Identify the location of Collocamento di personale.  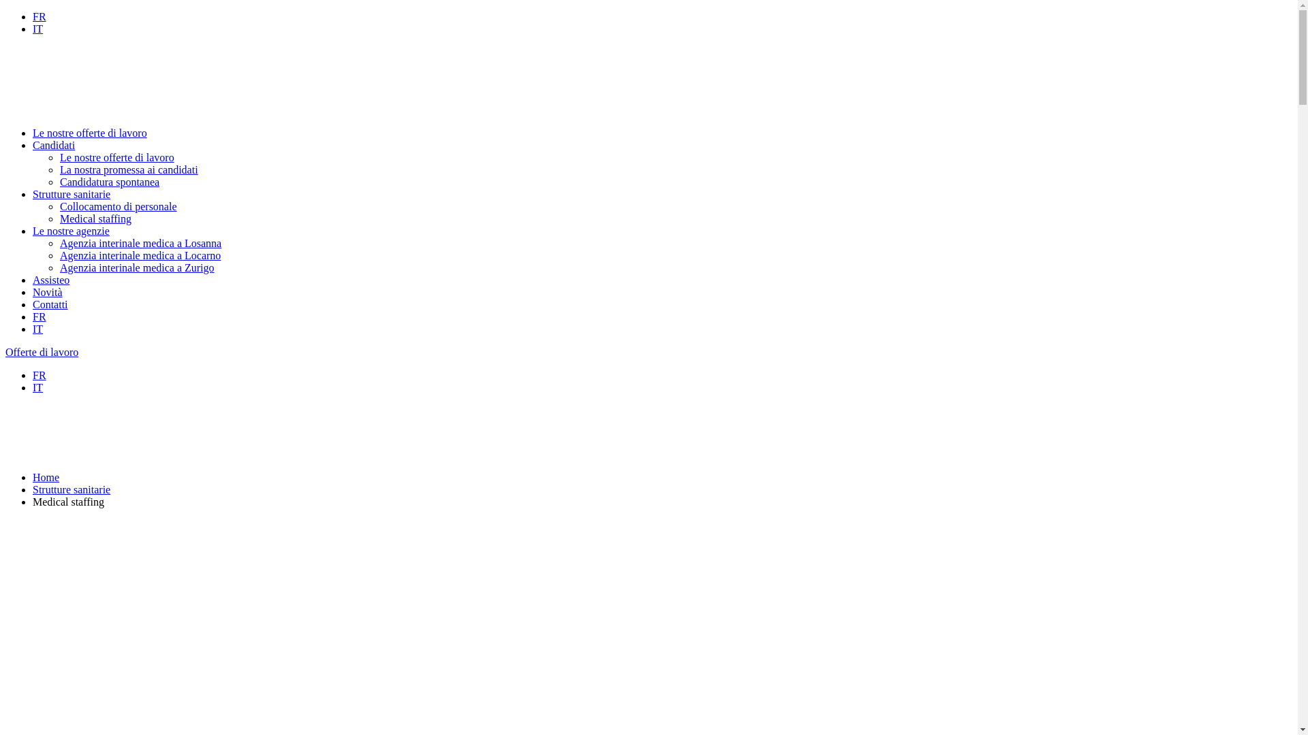
(119, 206).